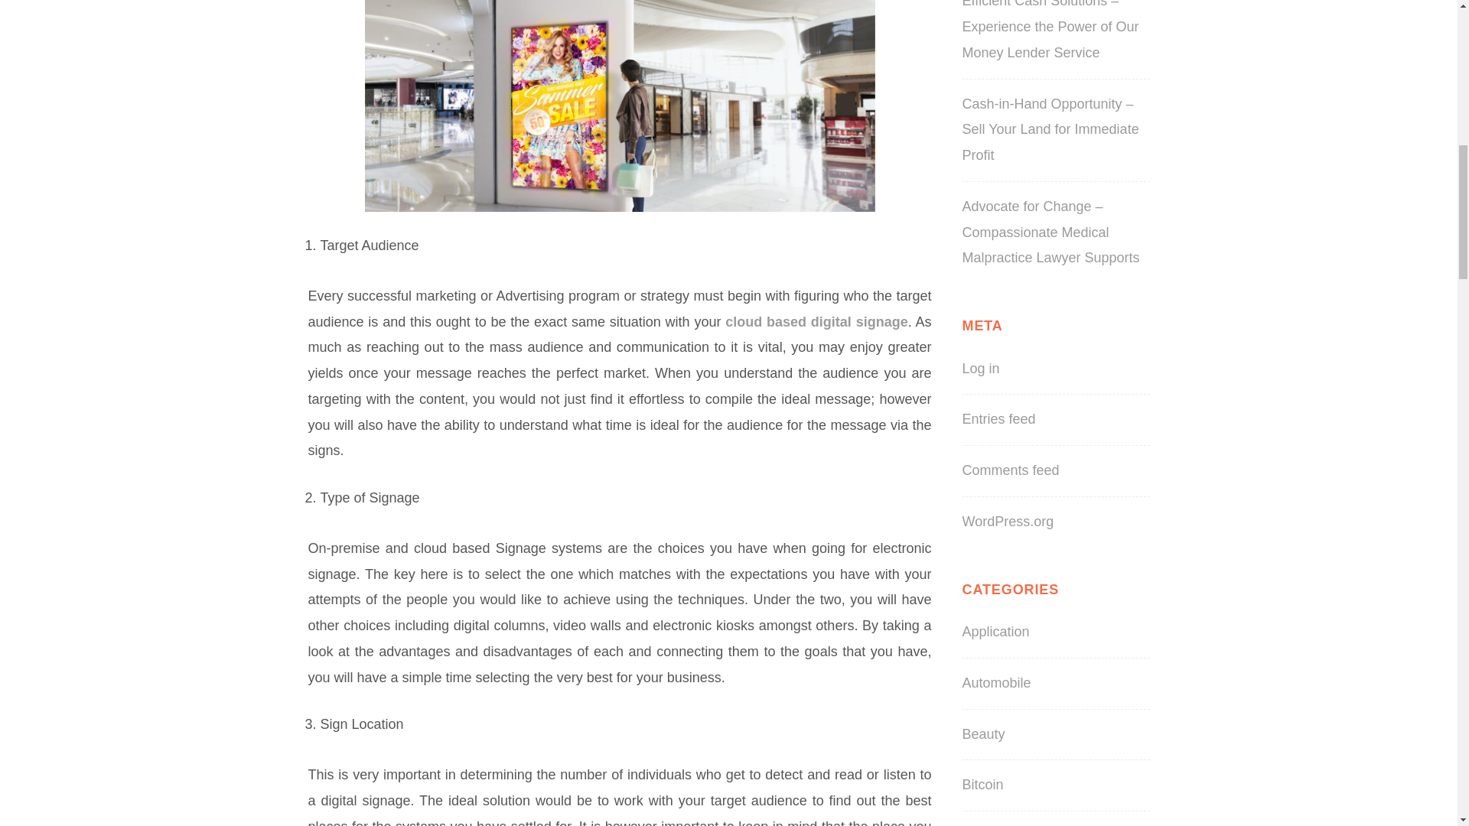  What do you see at coordinates (996, 682) in the screenshot?
I see `Automobile` at bounding box center [996, 682].